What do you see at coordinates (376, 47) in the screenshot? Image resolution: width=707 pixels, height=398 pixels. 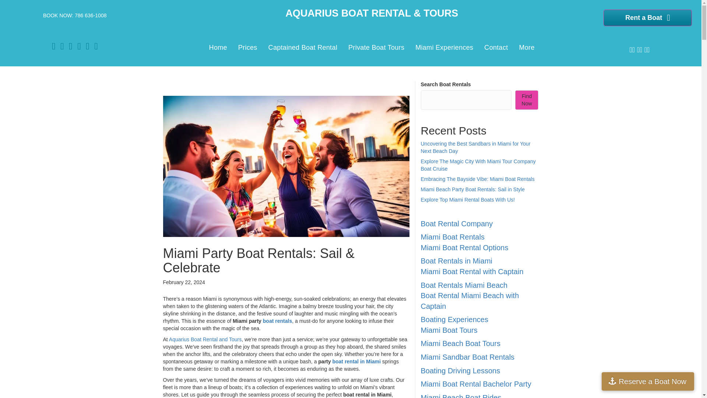 I see `Private Boat Tours` at bounding box center [376, 47].